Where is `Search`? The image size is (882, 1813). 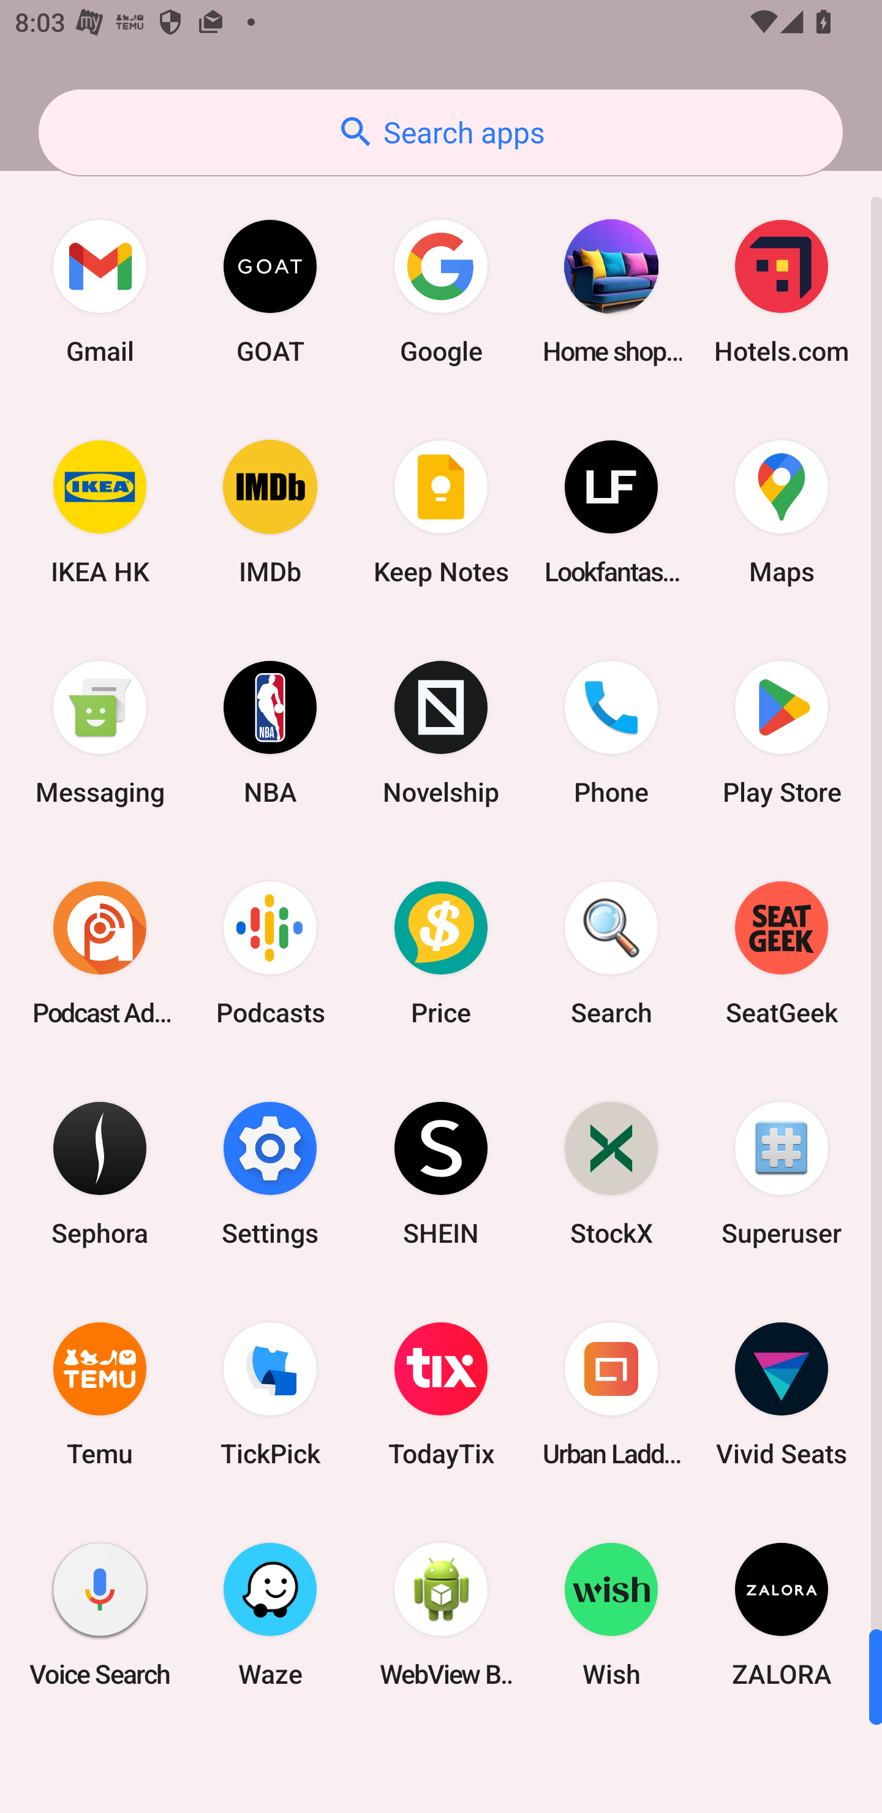
Search is located at coordinates (611, 952).